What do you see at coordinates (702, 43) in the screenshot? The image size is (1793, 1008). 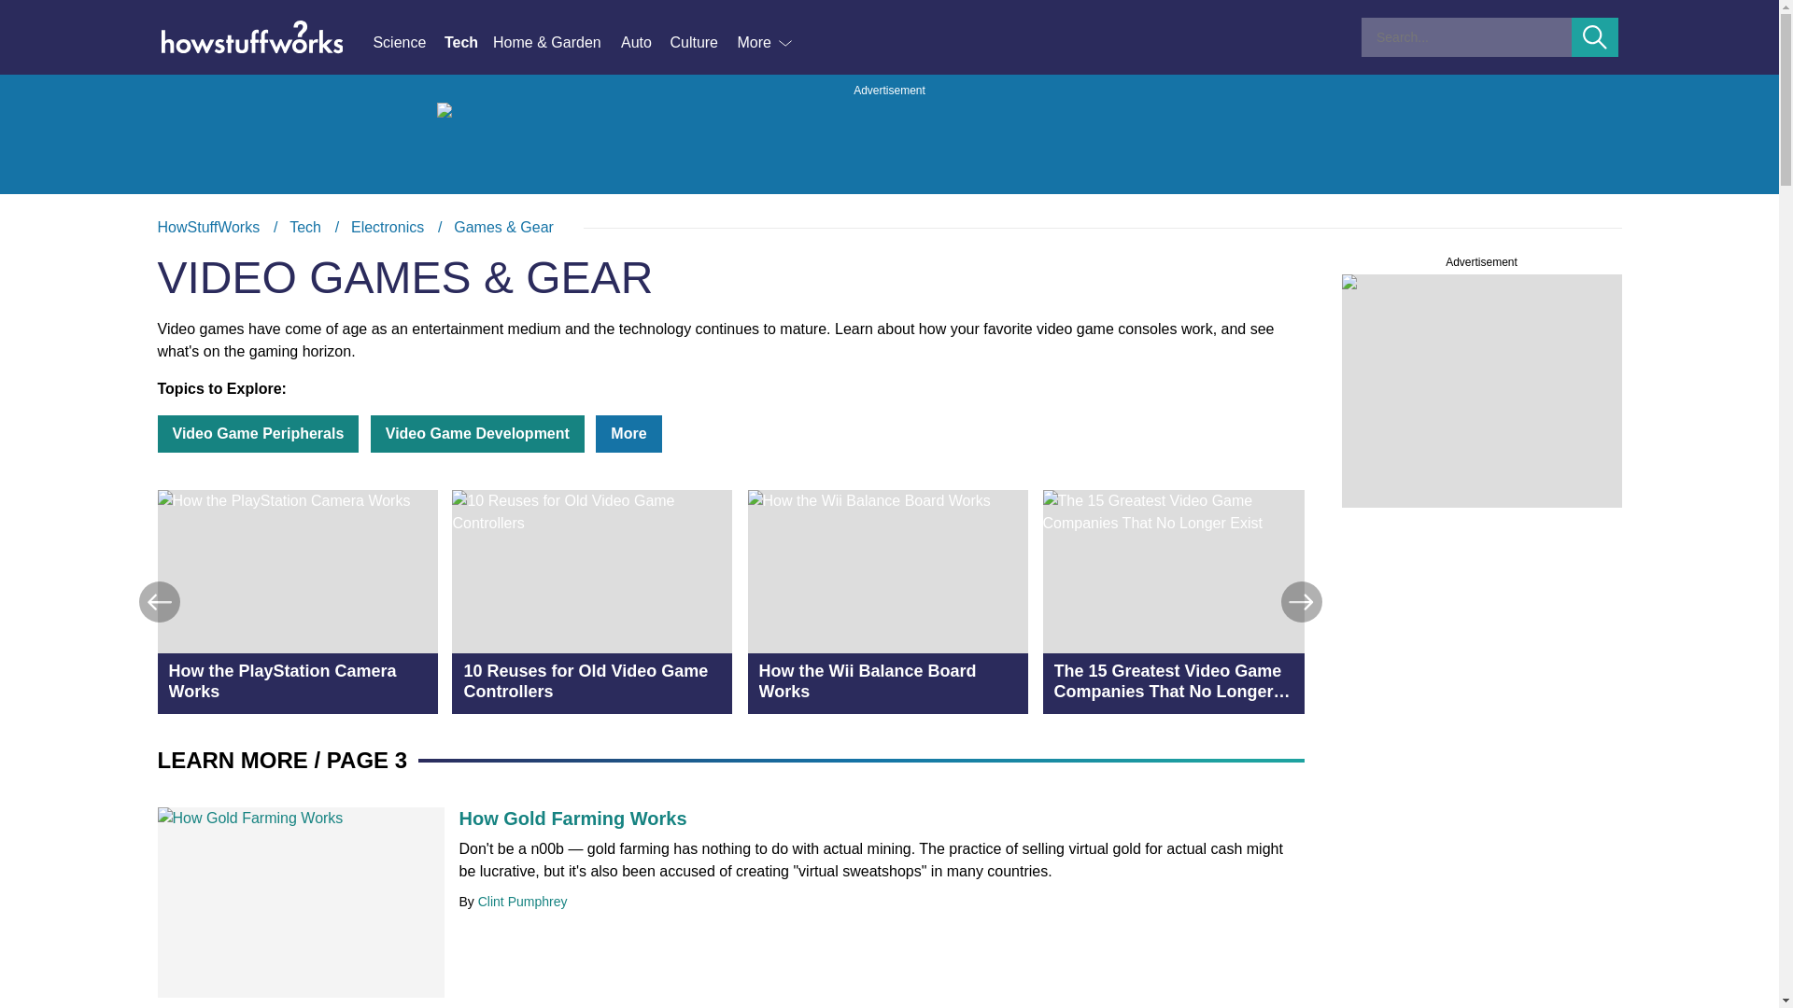 I see `Culture` at bounding box center [702, 43].